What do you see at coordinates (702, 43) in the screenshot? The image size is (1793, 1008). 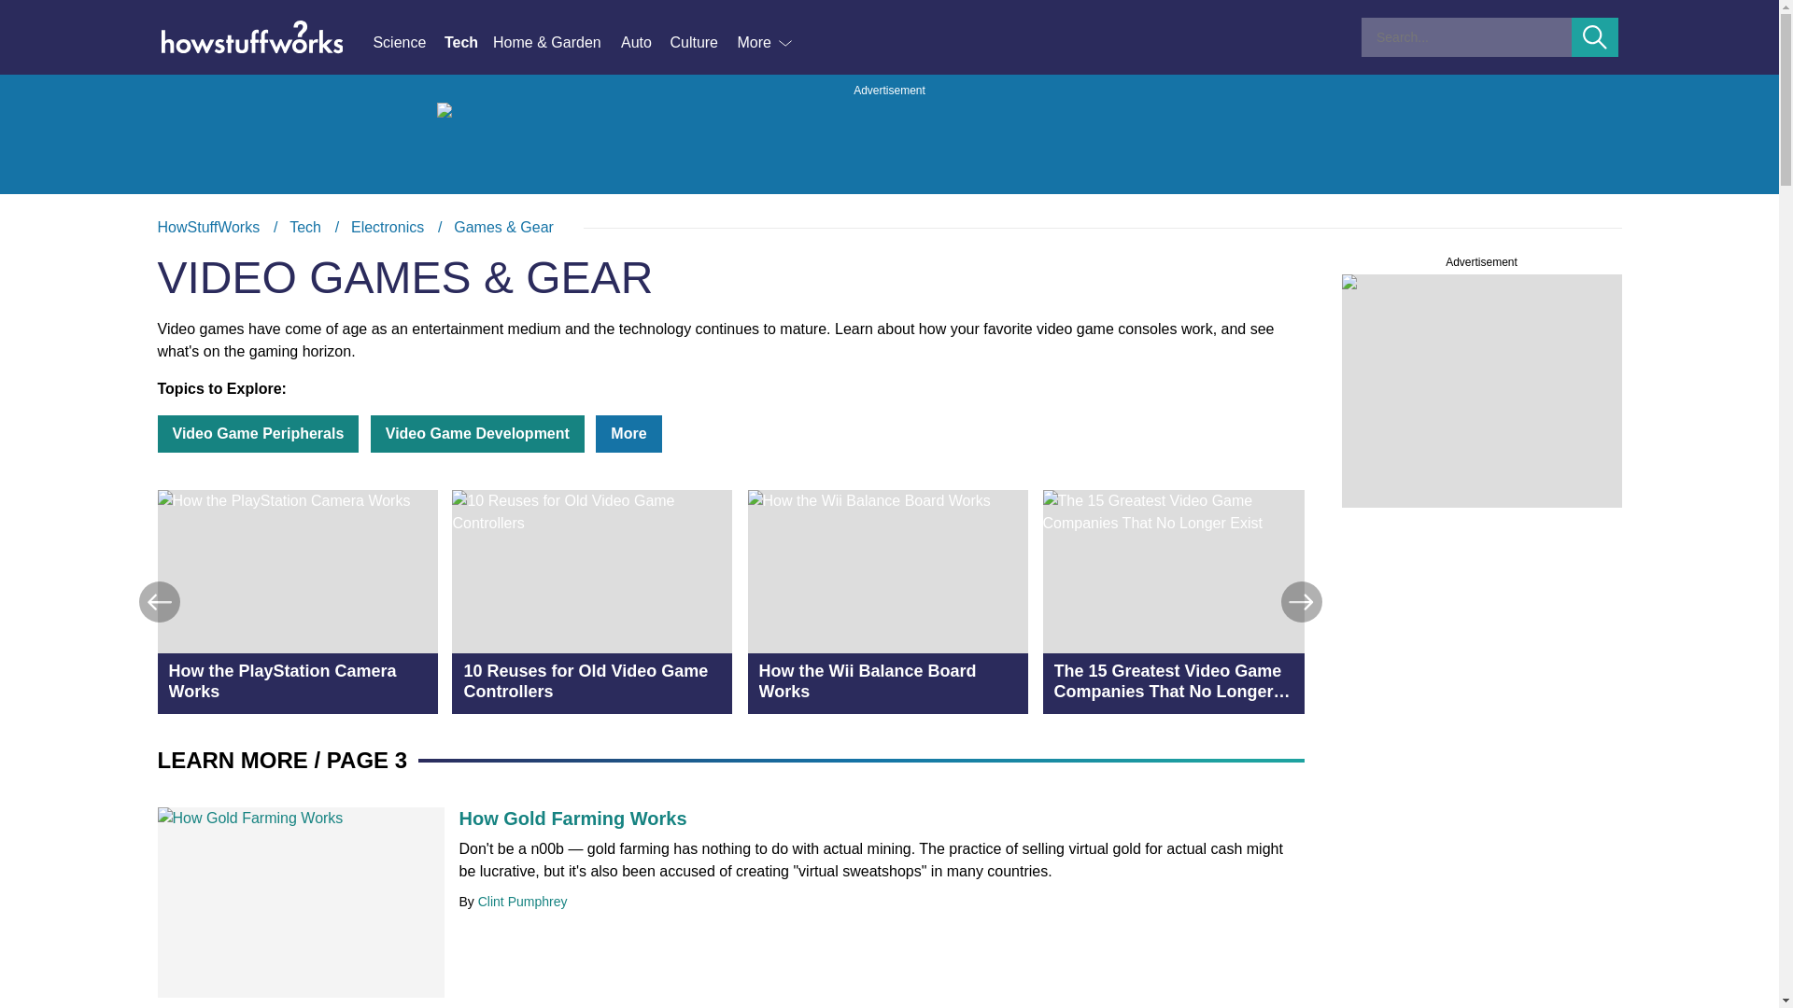 I see `Culture` at bounding box center [702, 43].